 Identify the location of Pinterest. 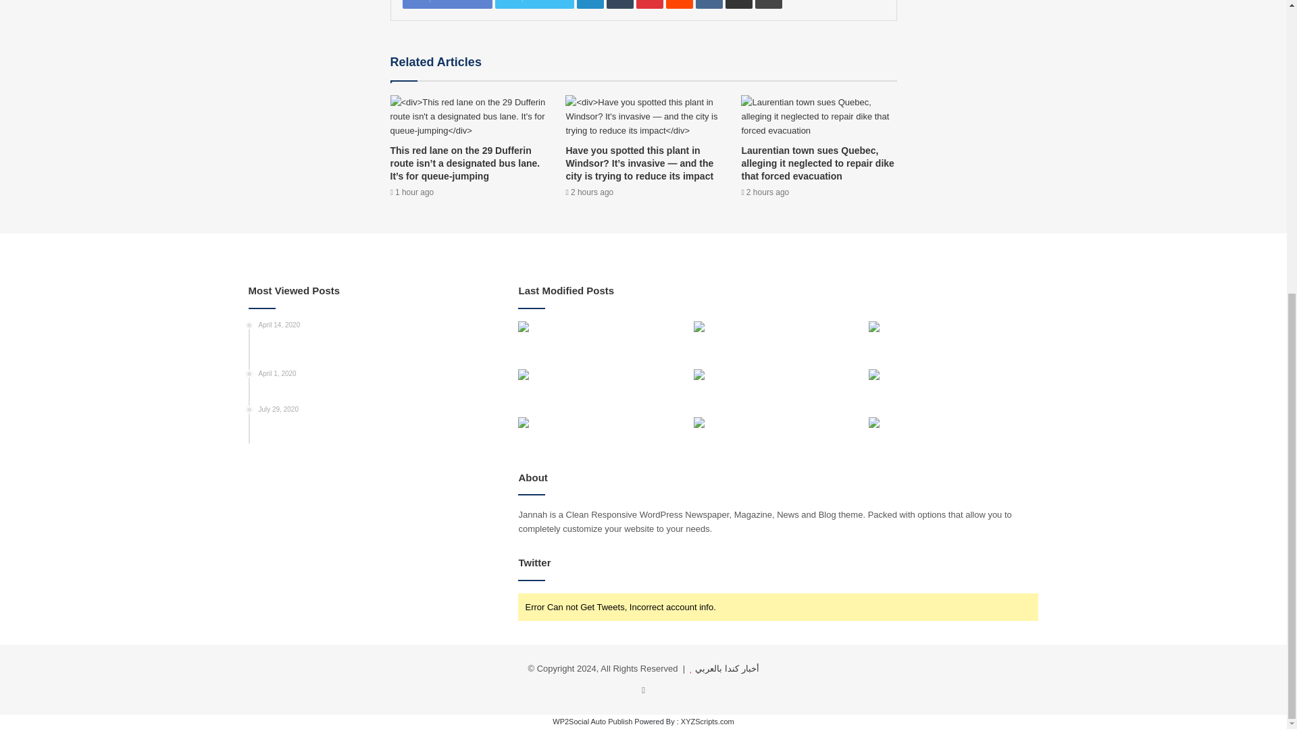
(650, 4).